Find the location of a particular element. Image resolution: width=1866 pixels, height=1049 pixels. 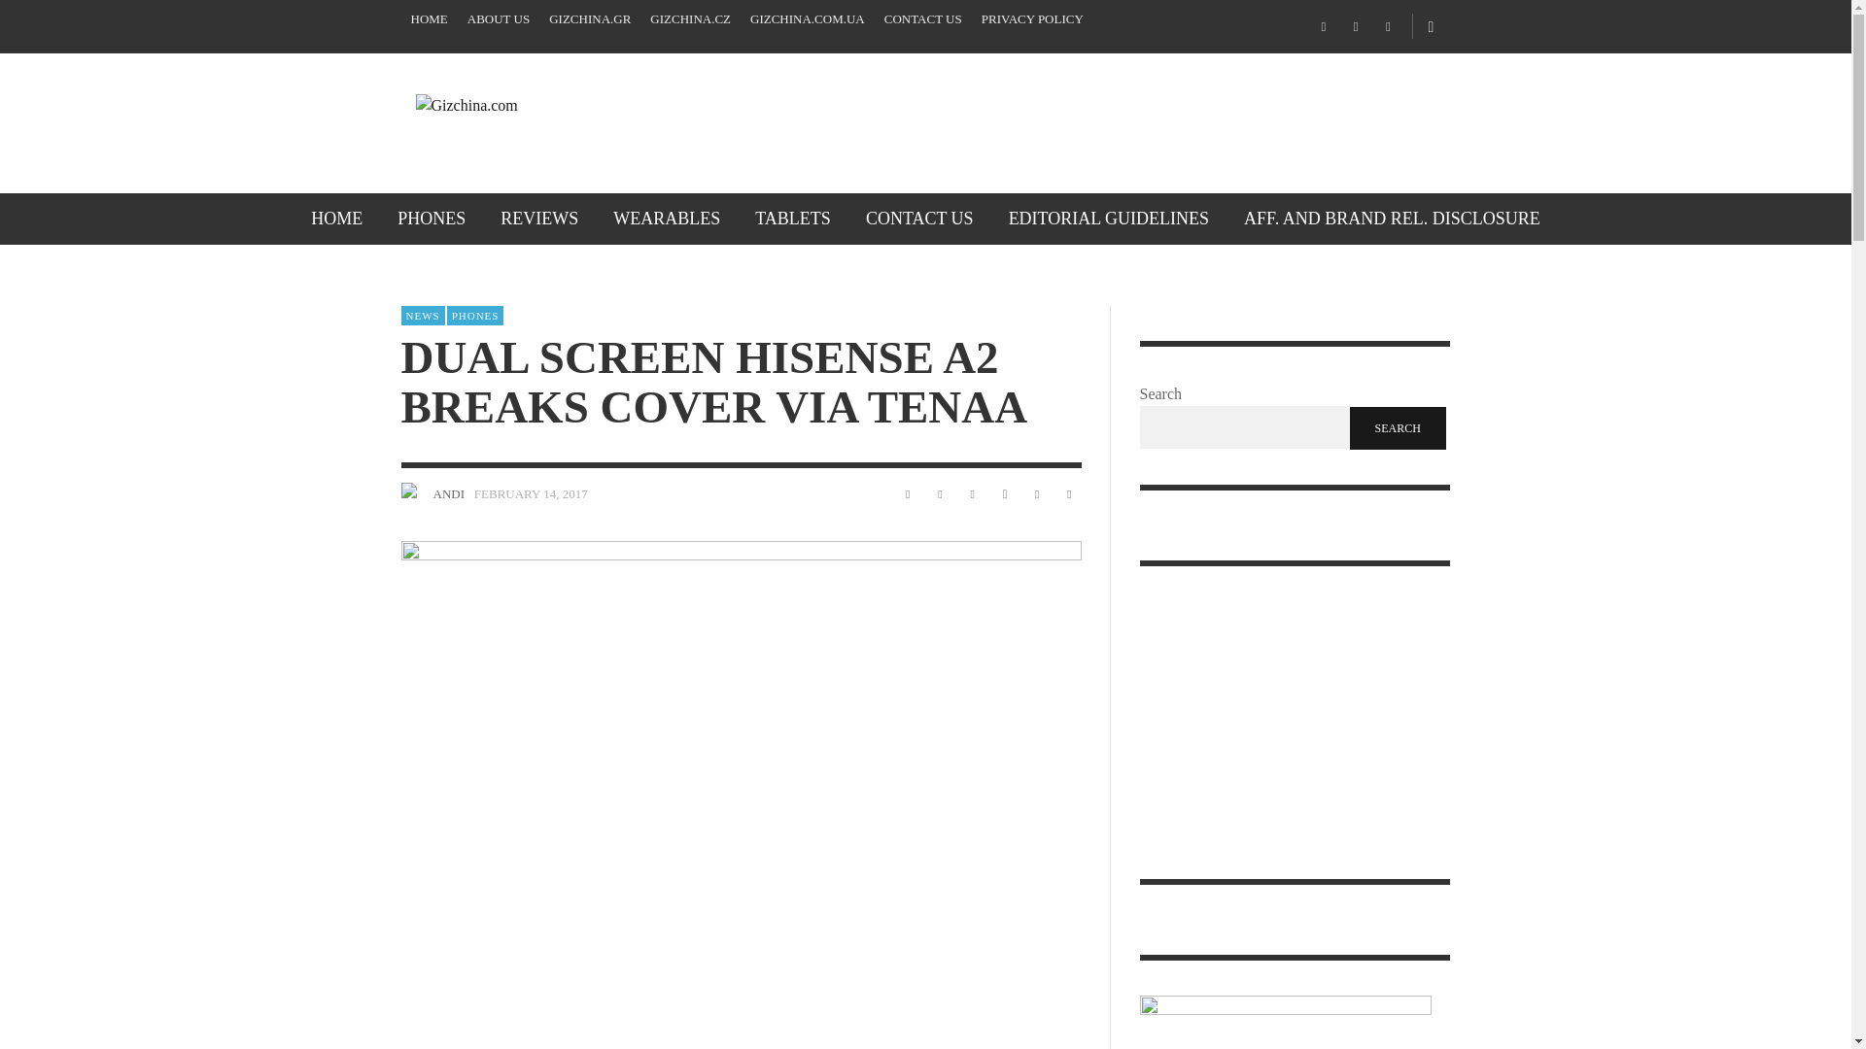

PRIVACY POLICY is located at coordinates (1032, 19).